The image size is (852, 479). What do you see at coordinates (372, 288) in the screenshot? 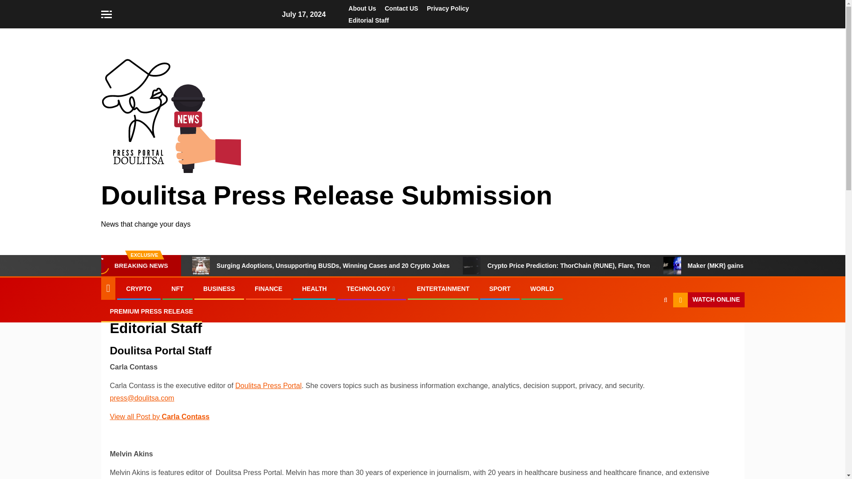
I see `TECHNOLOGY` at bounding box center [372, 288].